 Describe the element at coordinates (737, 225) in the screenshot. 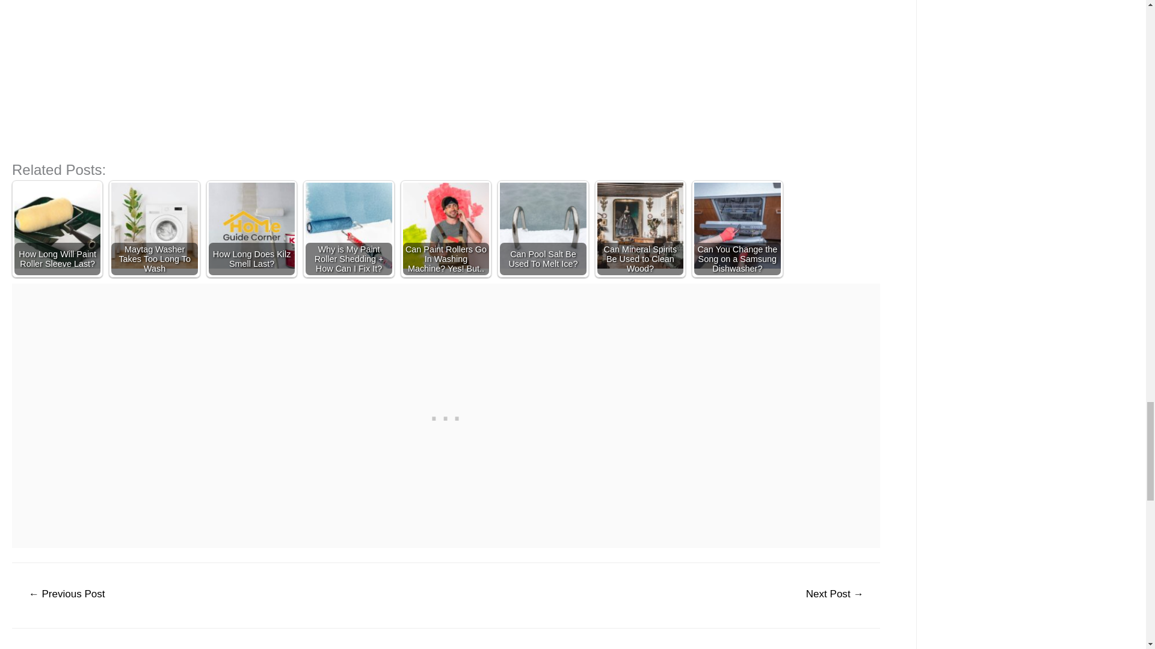

I see `Can You Change the Song on a Samsung Dishwasher?` at that location.